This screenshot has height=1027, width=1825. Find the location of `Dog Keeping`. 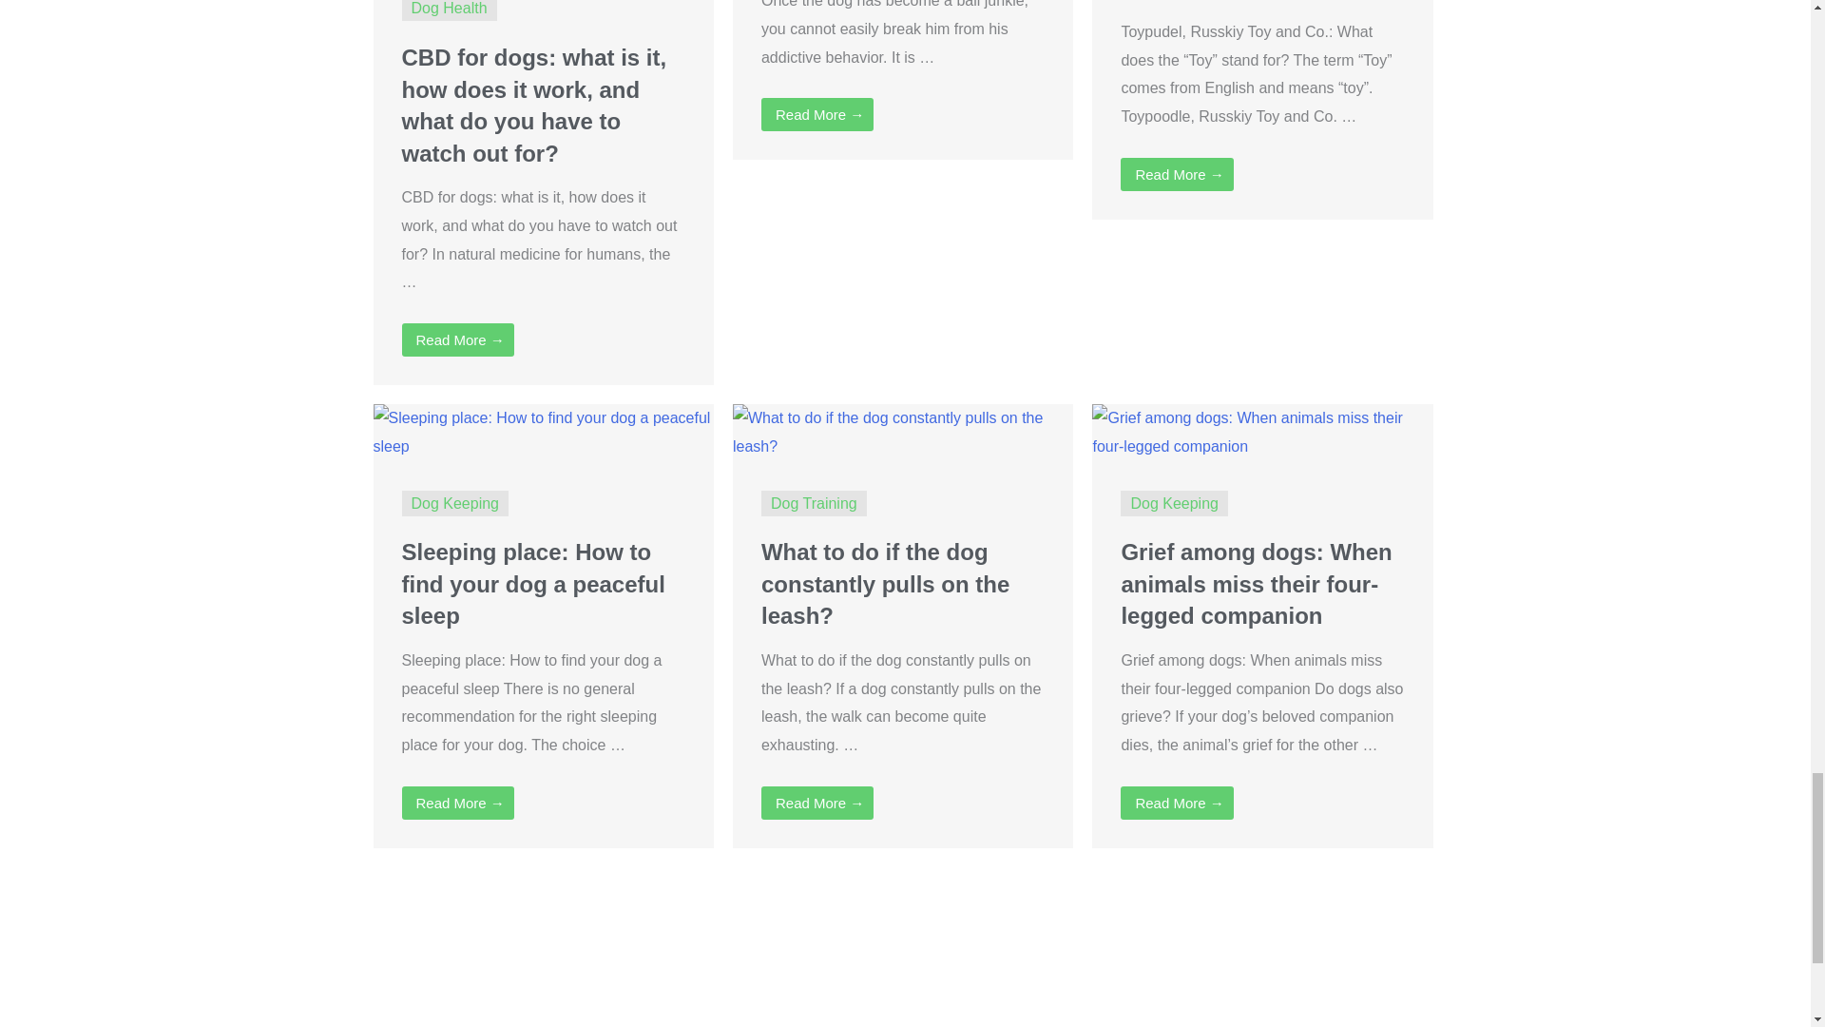

Dog Keeping is located at coordinates (1174, 502).